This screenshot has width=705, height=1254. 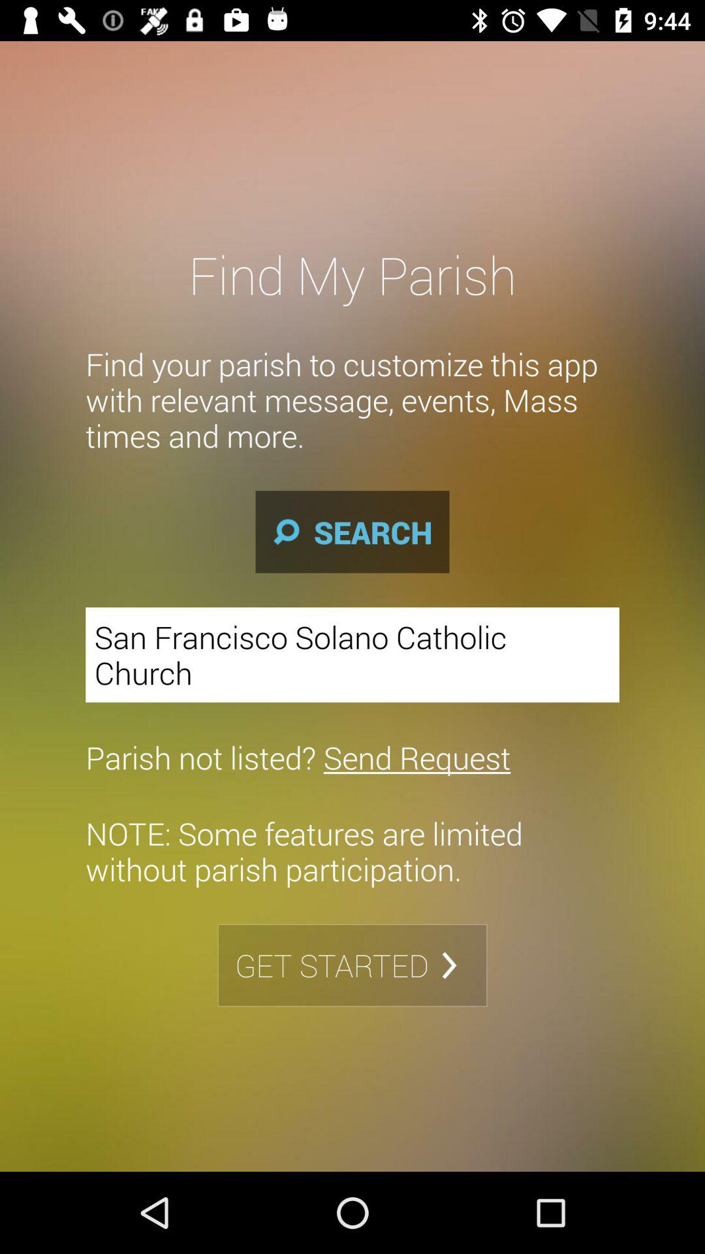 What do you see at coordinates (352, 654) in the screenshot?
I see `flip until the san francisco solano item` at bounding box center [352, 654].